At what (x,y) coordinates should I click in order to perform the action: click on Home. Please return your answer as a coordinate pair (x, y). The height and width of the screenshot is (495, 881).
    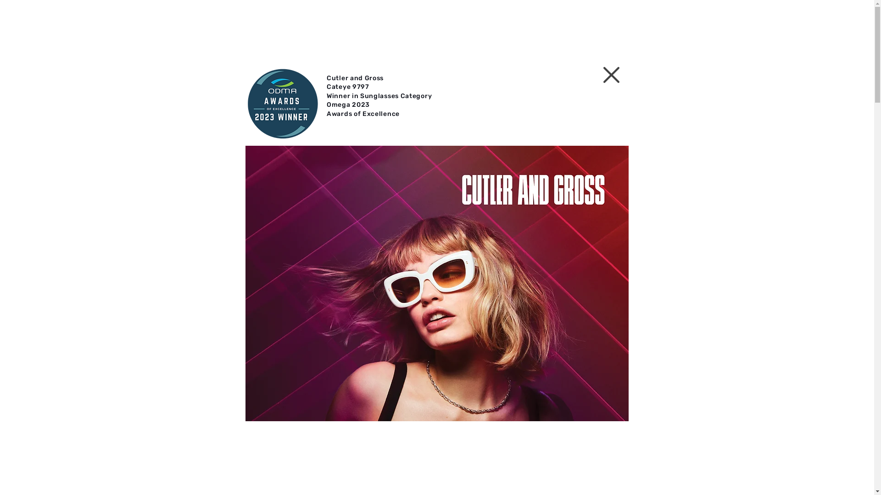
    Looking at the image, I should click on (280, 29).